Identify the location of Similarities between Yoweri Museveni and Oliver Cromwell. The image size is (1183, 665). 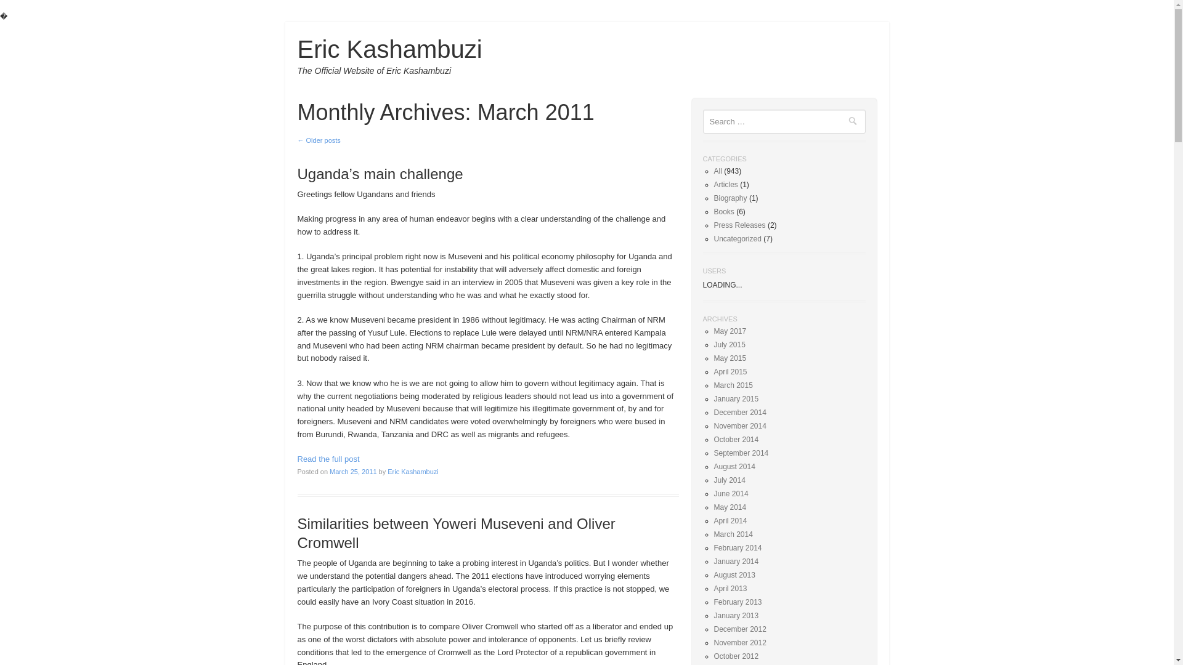
(456, 533).